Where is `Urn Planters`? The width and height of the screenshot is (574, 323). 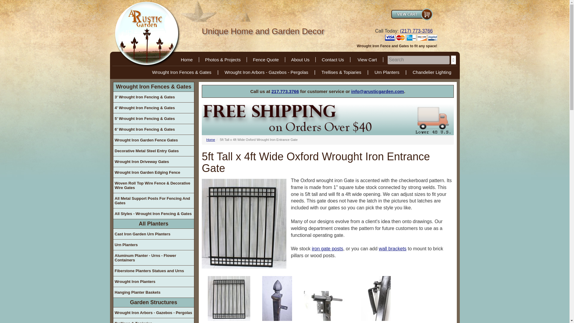 Urn Planters is located at coordinates (387, 72).